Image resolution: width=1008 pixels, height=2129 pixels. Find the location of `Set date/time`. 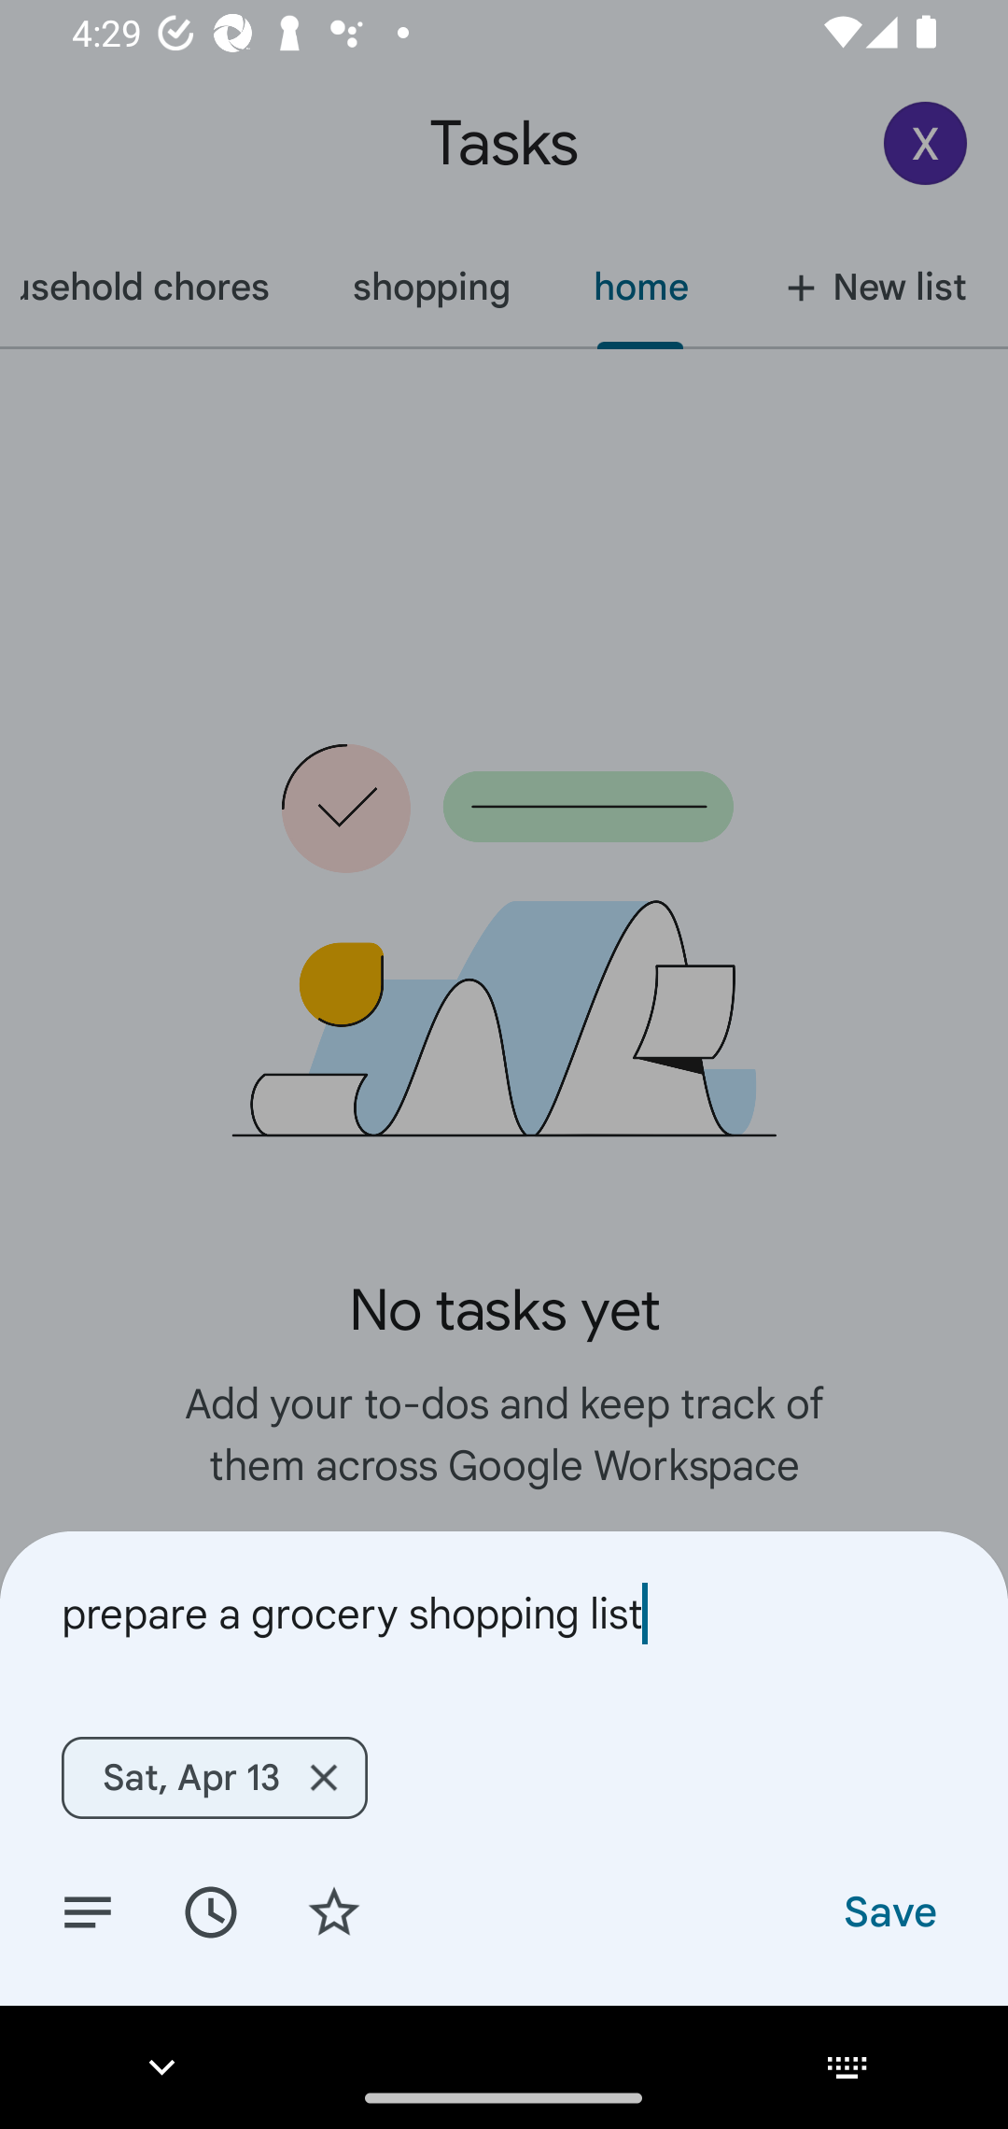

Set date/time is located at coordinates (210, 1910).